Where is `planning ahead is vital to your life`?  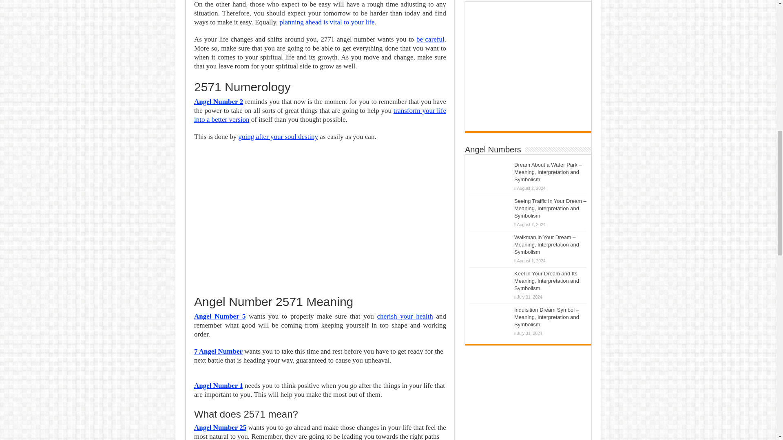
planning ahead is vital to your life is located at coordinates (327, 22).